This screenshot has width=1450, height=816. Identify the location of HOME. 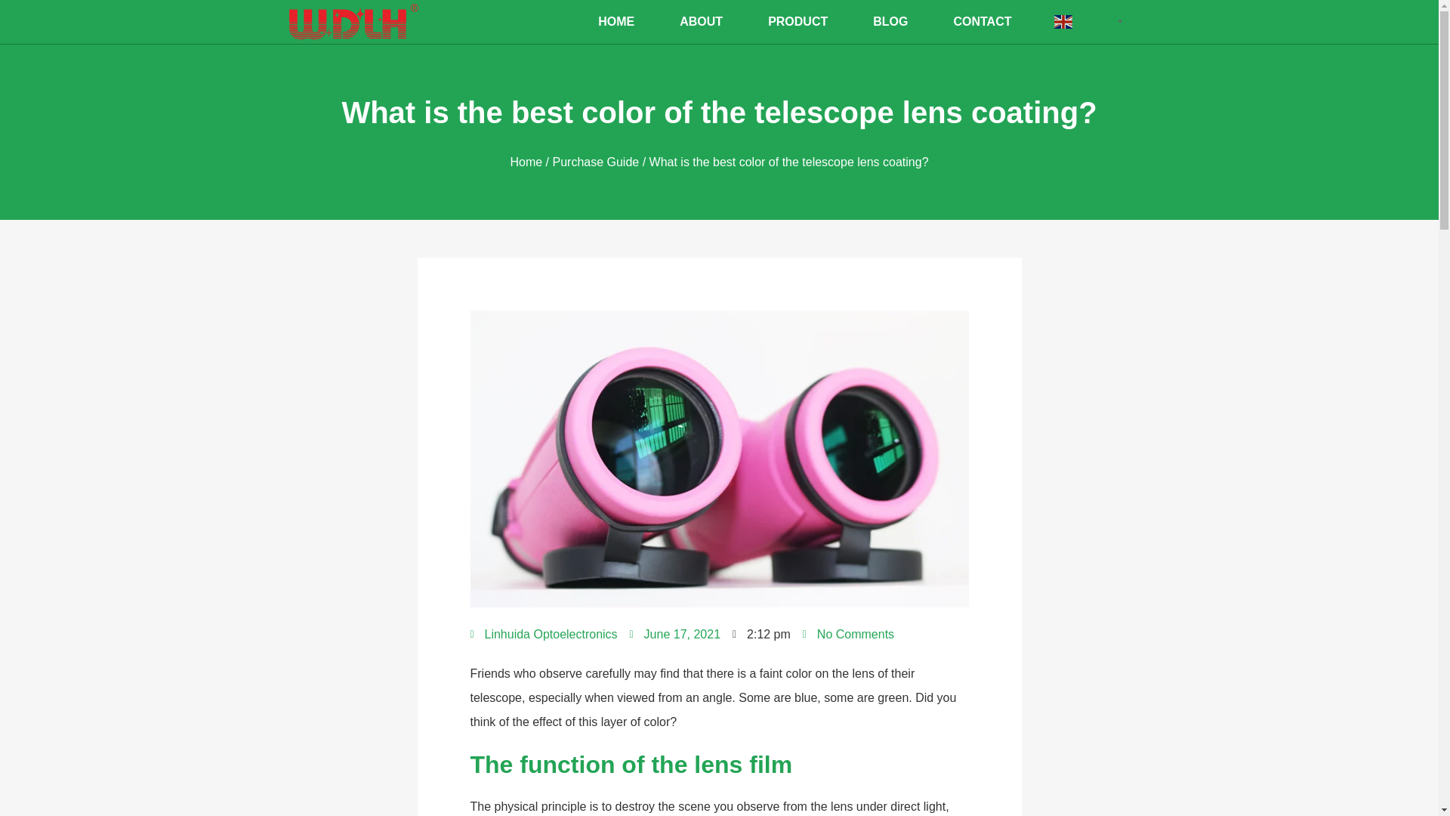
(616, 22).